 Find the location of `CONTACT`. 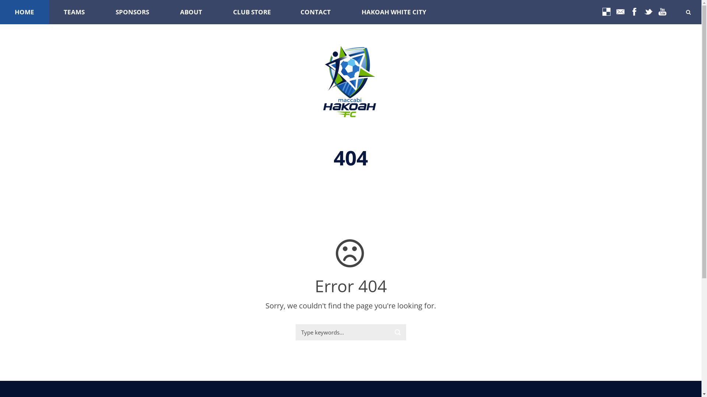

CONTACT is located at coordinates (316, 12).